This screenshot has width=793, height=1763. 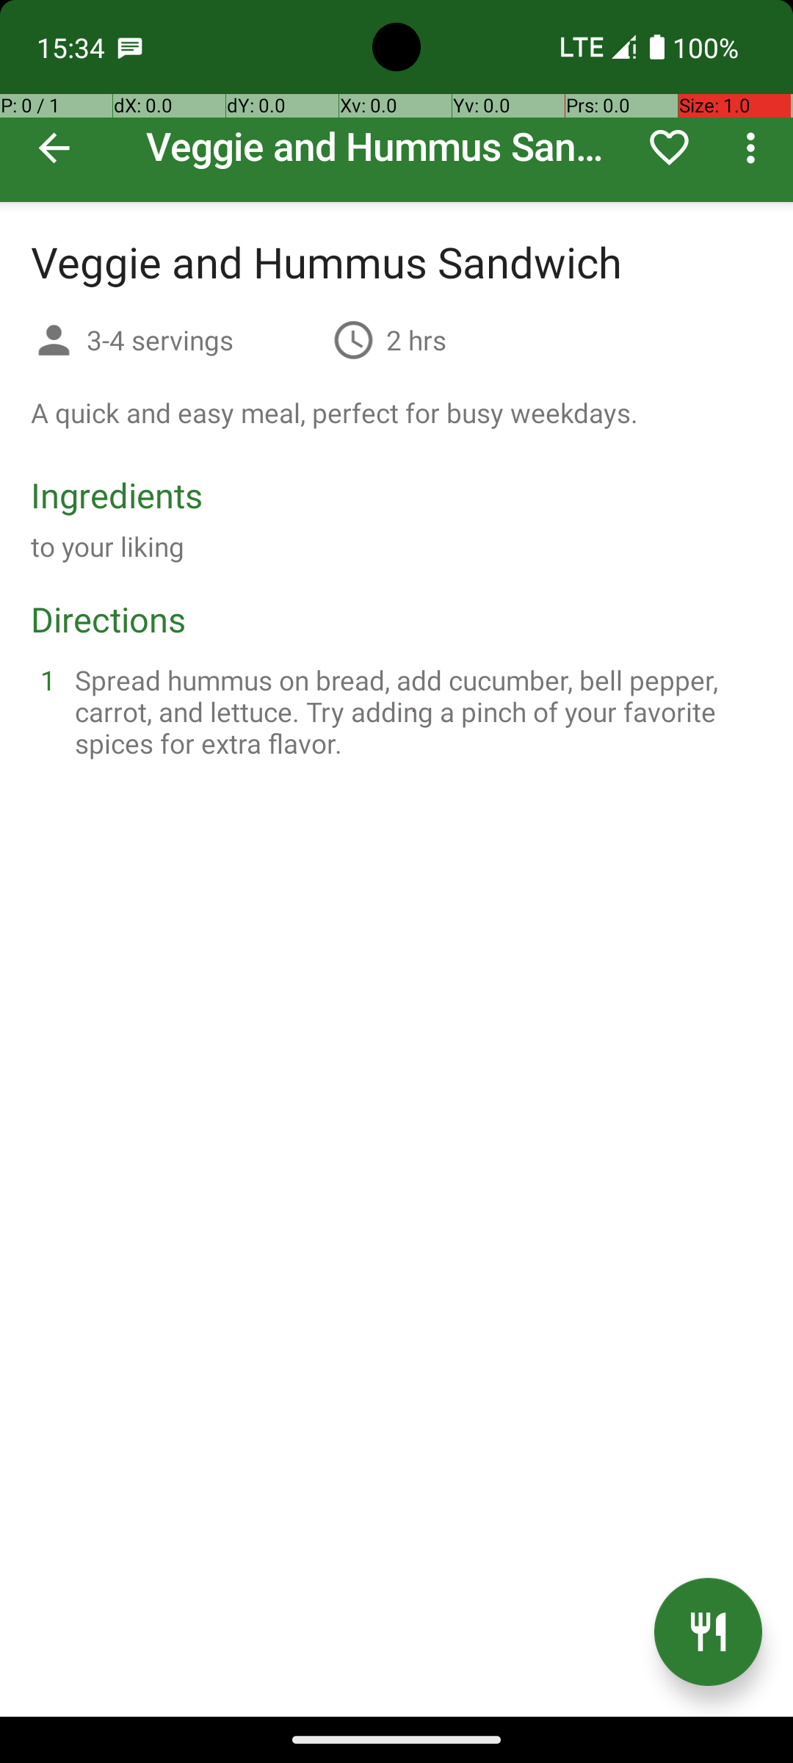 What do you see at coordinates (396, 101) in the screenshot?
I see `Veggie and Hummus Sandwich` at bounding box center [396, 101].